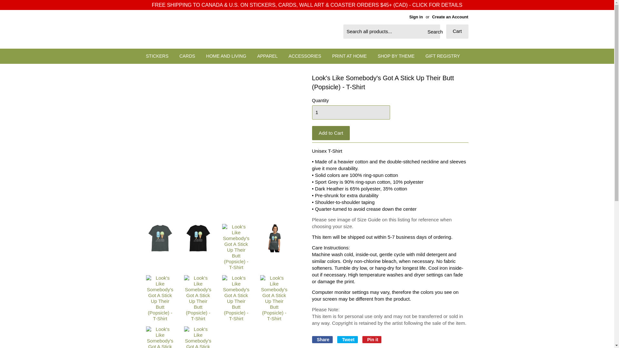 The image size is (619, 348). Describe the element at coordinates (348, 340) in the screenshot. I see `Tweet on Twitter` at that location.